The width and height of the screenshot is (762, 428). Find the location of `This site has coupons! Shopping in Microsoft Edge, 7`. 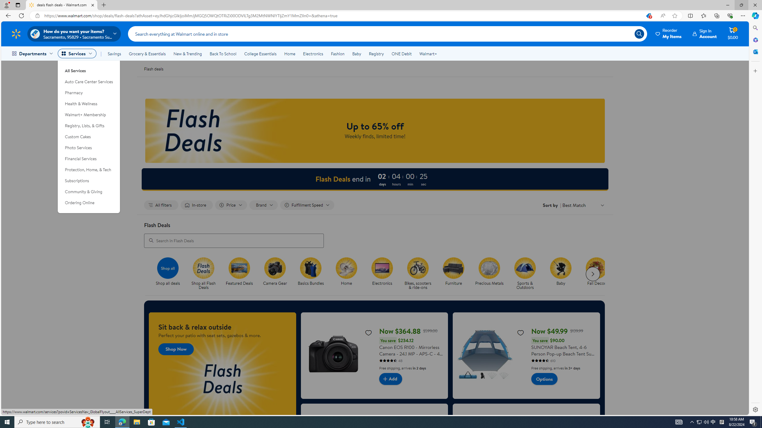

This site has coupons! Shopping in Microsoft Edge, 7 is located at coordinates (648, 16).